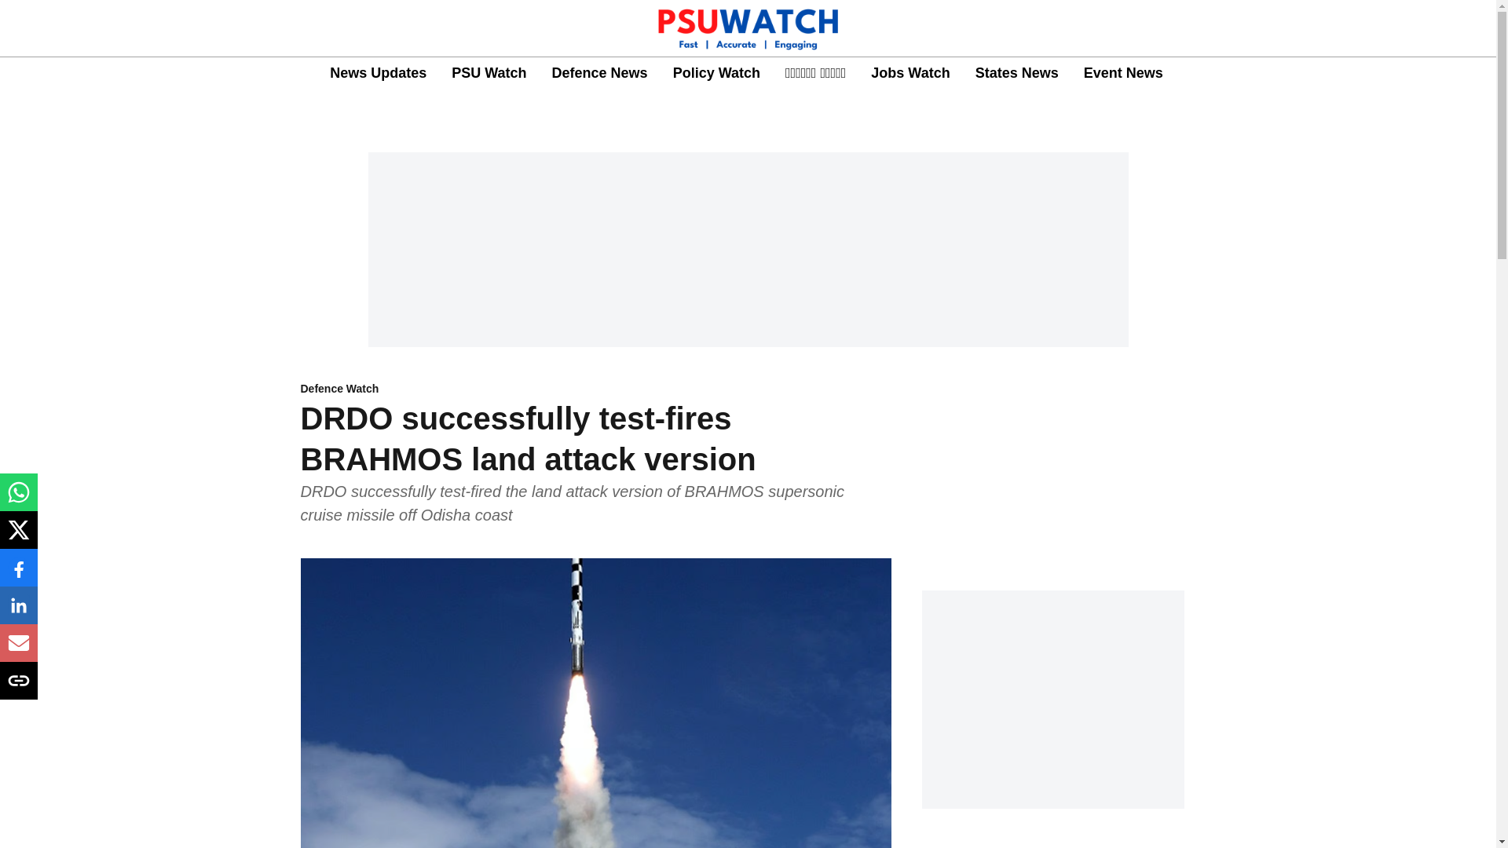 This screenshot has height=848, width=1508. I want to click on Jobs Watch, so click(910, 72).